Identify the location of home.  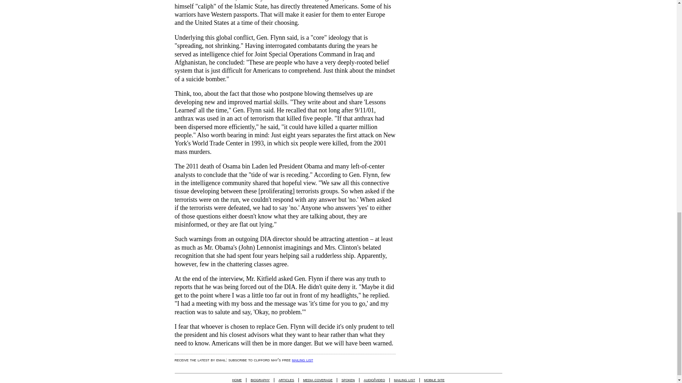
(237, 379).